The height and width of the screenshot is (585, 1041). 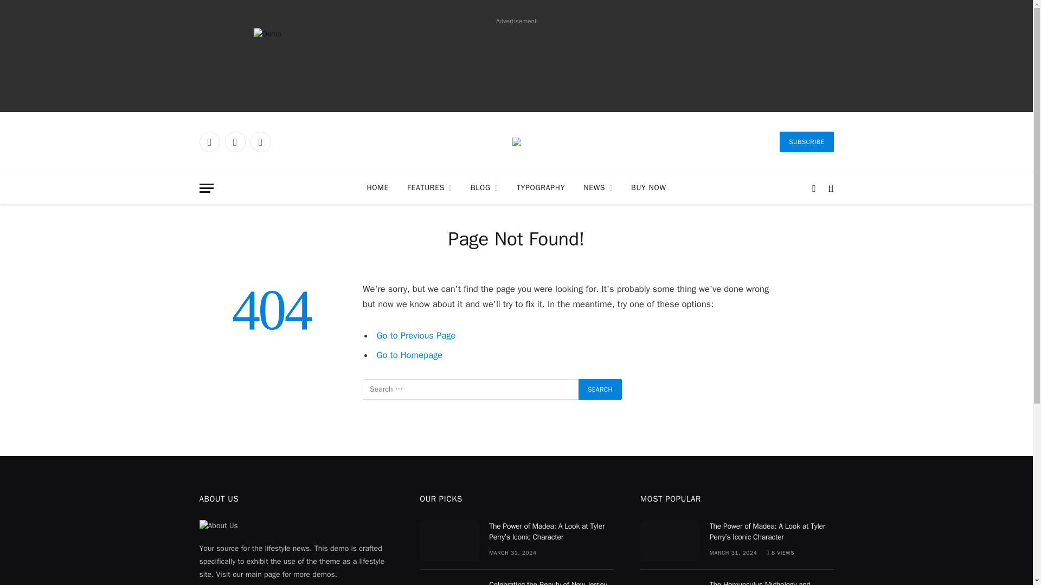 What do you see at coordinates (807, 142) in the screenshot?
I see `SUBSCRIBE` at bounding box center [807, 142].